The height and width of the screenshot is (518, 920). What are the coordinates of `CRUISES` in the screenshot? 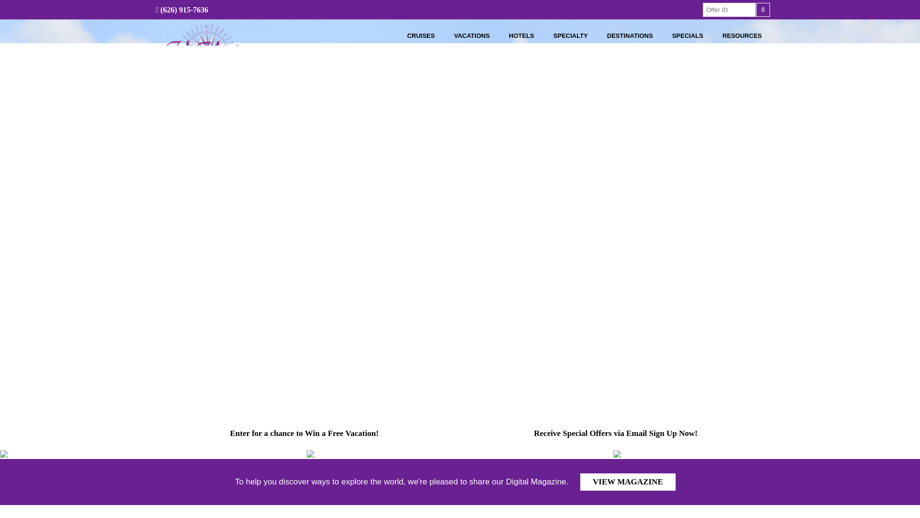 It's located at (421, 35).